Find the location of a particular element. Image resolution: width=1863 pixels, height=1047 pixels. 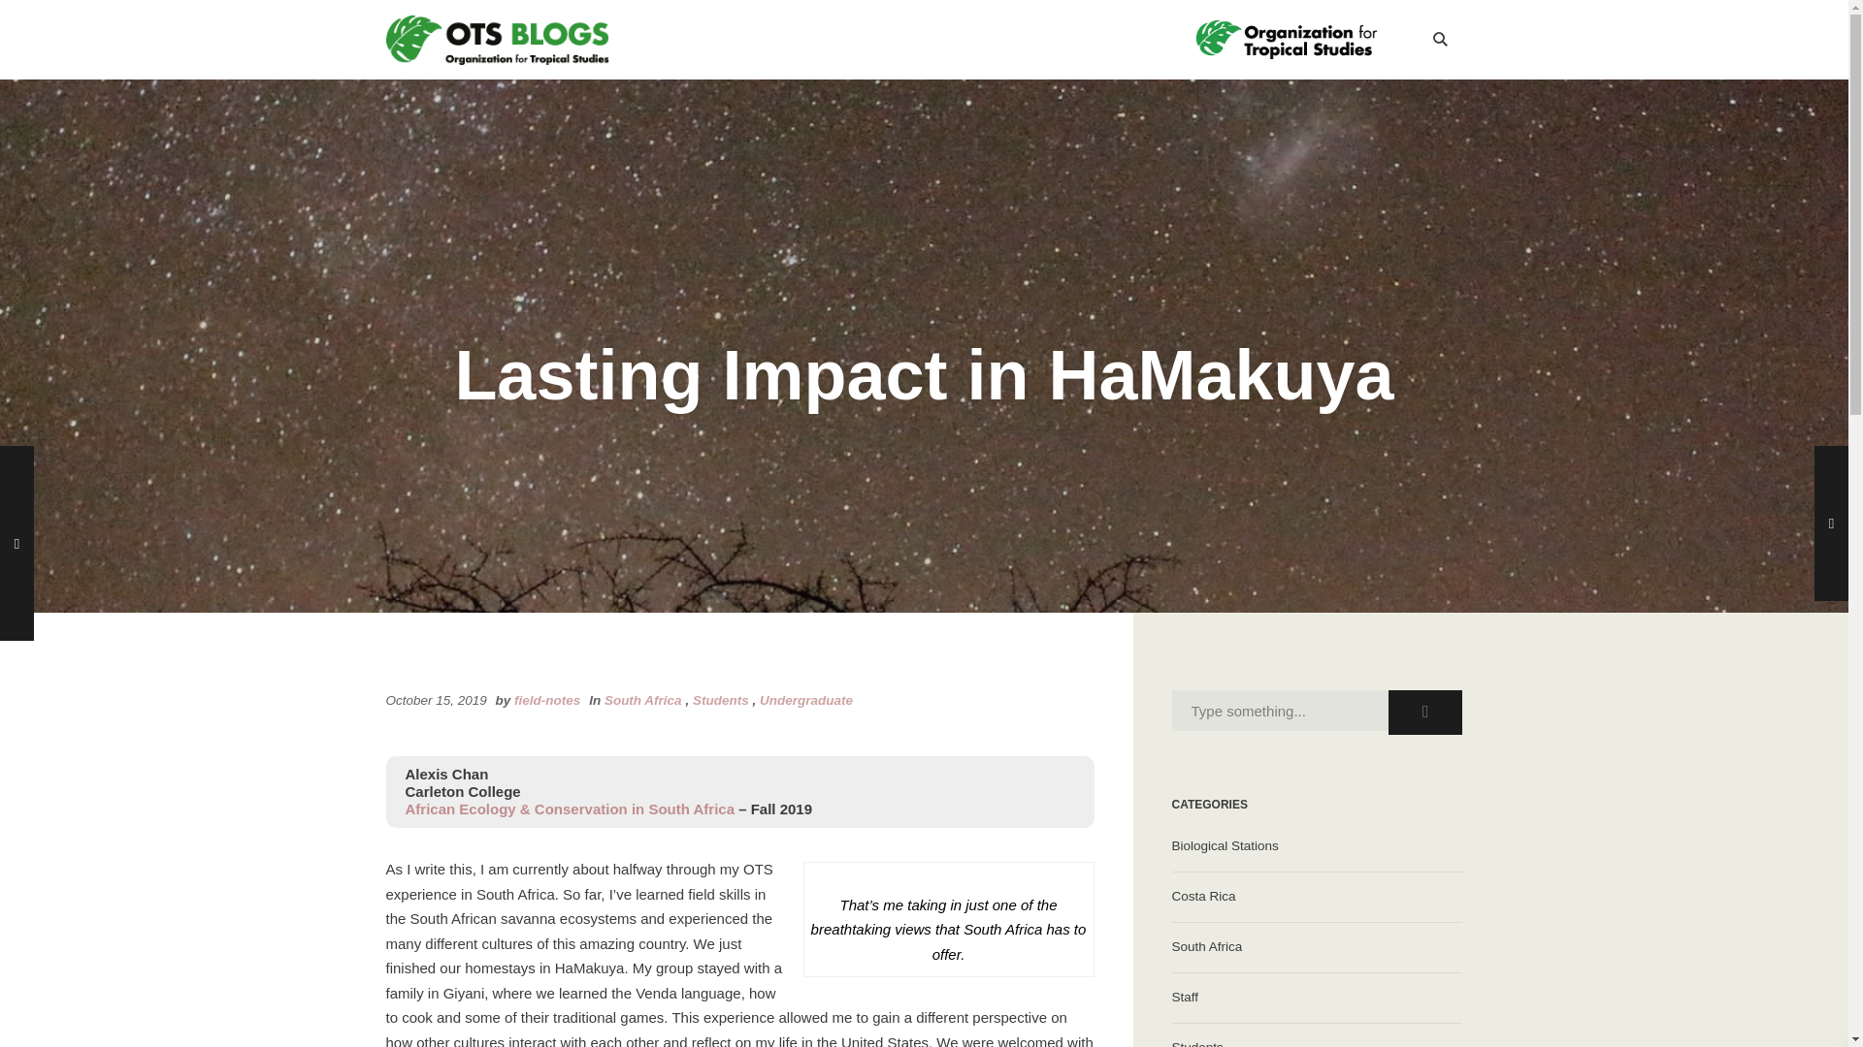

Biological Stations is located at coordinates (1317, 845).